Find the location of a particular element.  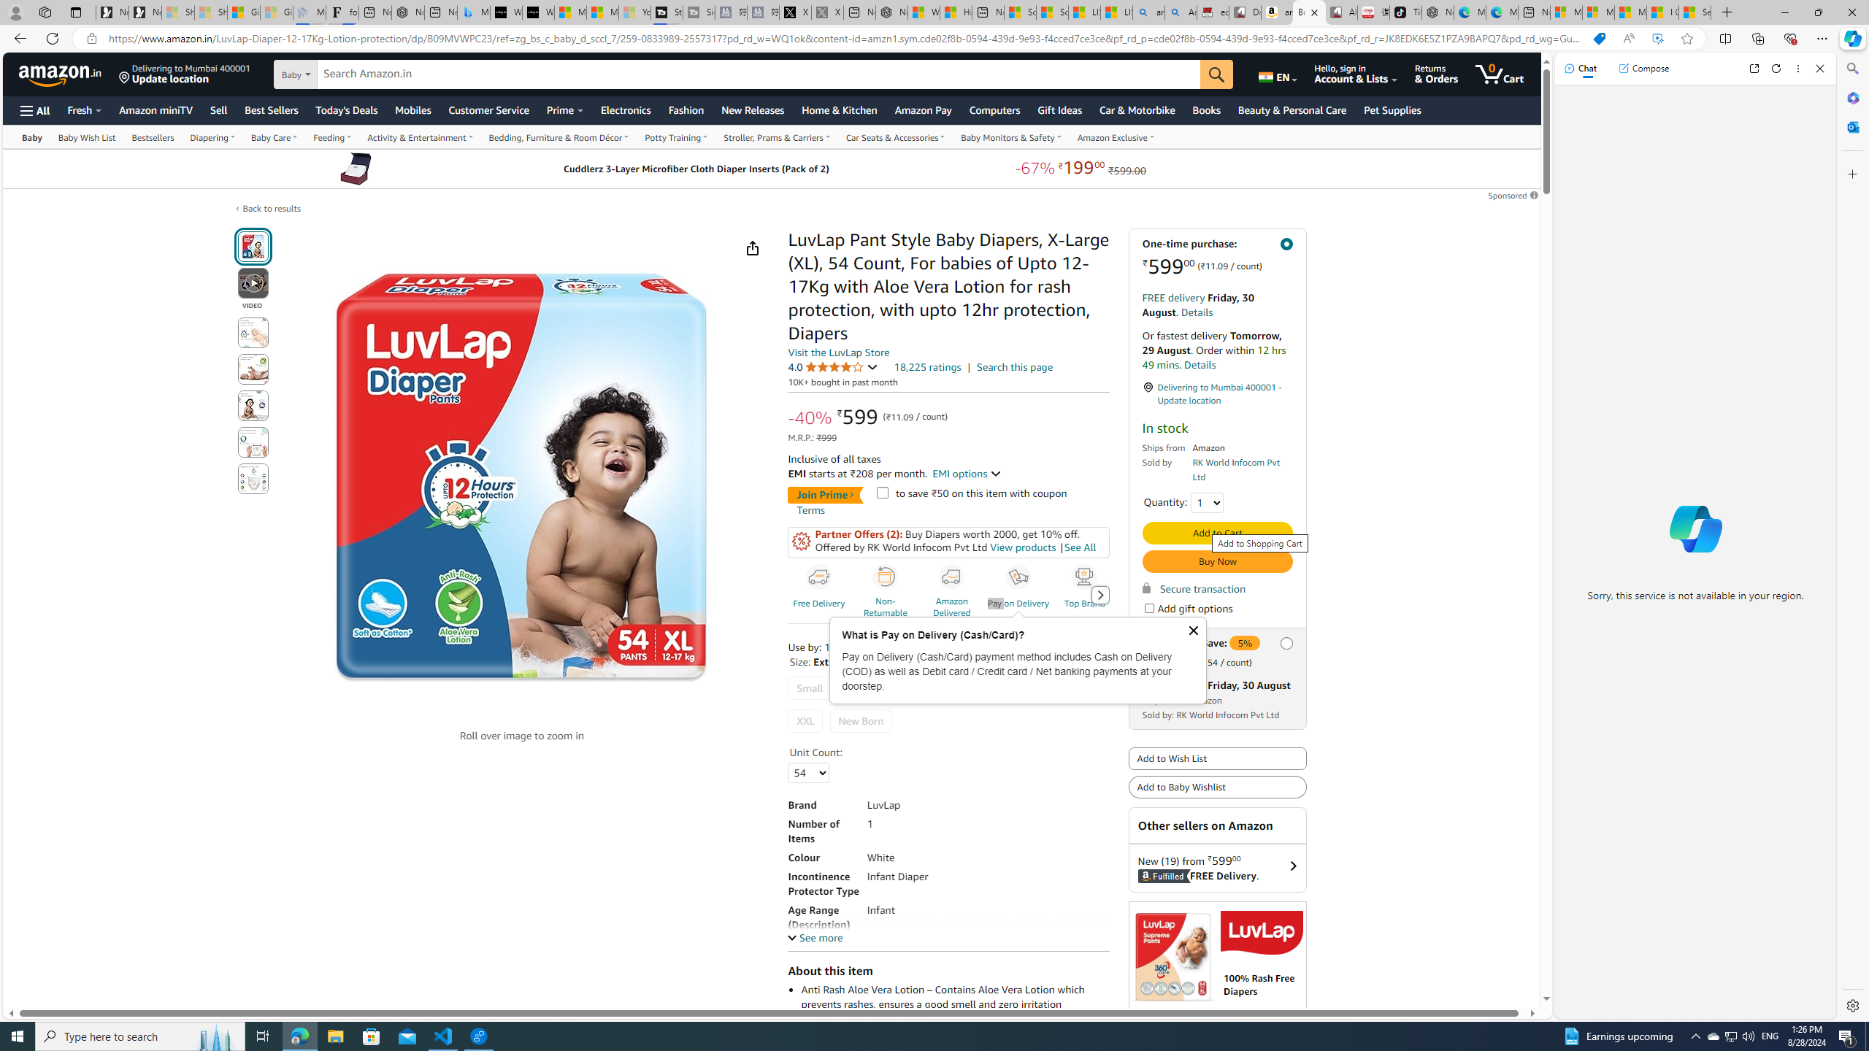

All Cubot phones is located at coordinates (1342, 12).